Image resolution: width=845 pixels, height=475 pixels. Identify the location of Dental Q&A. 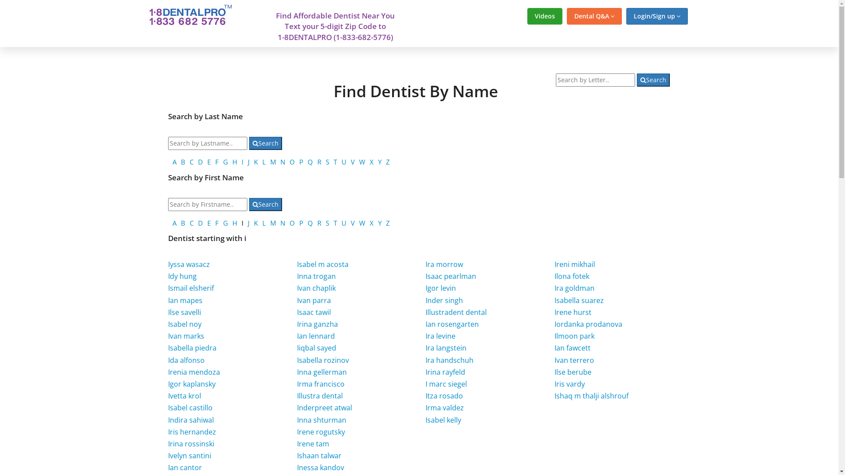
(594, 16).